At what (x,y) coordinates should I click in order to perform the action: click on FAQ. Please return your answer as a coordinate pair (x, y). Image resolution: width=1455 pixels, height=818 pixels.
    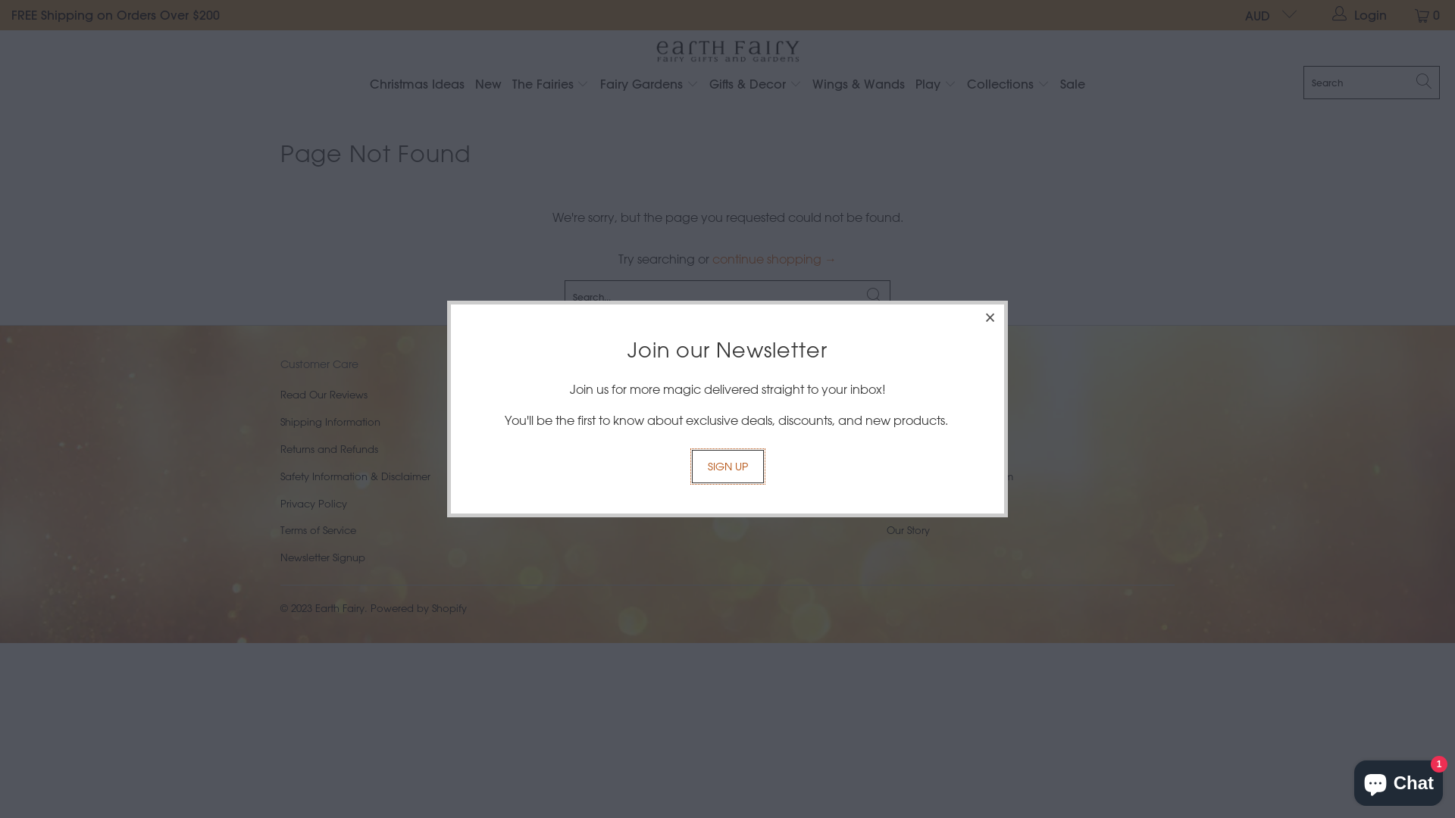
    Looking at the image, I should click on (897, 448).